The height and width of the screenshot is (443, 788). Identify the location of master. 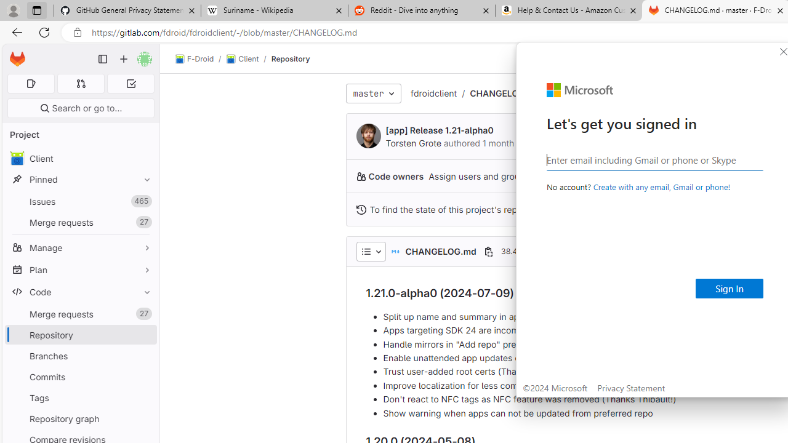
(373, 94).